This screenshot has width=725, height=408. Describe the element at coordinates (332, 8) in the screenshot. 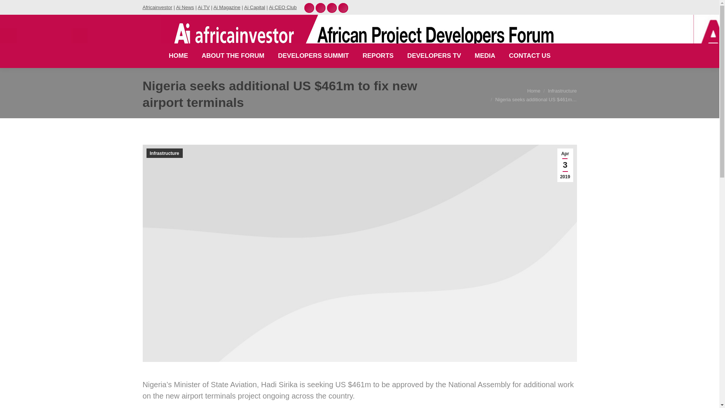

I see `Twitter page opens in new window` at that location.